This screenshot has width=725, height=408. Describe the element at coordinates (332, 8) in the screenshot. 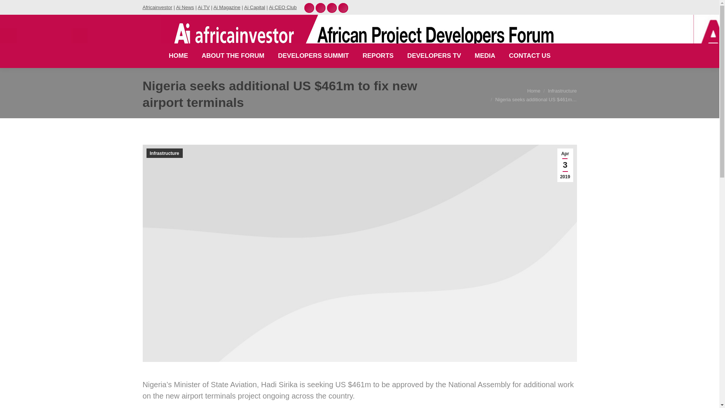

I see `Twitter page opens in new window` at that location.